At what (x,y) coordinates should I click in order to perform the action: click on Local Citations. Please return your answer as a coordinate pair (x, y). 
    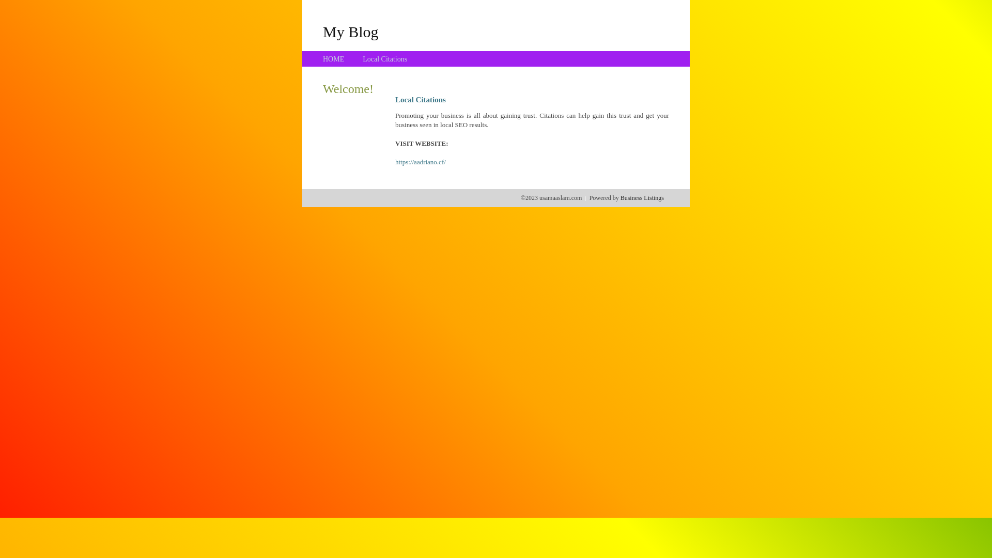
    Looking at the image, I should click on (385, 59).